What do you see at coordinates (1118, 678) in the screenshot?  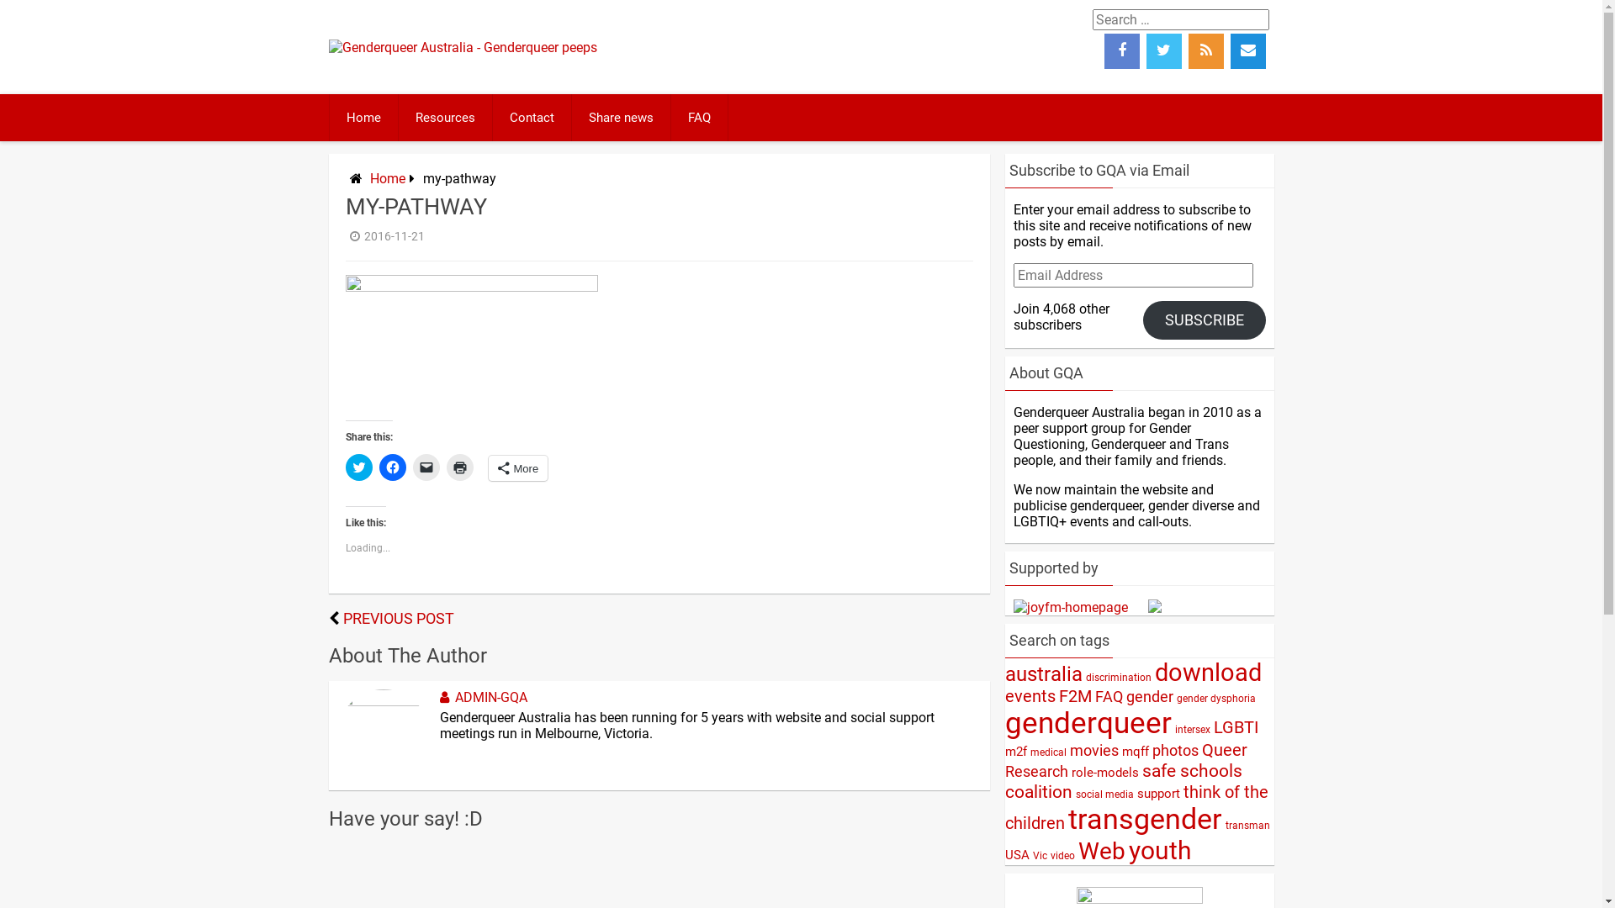 I see `discrimination` at bounding box center [1118, 678].